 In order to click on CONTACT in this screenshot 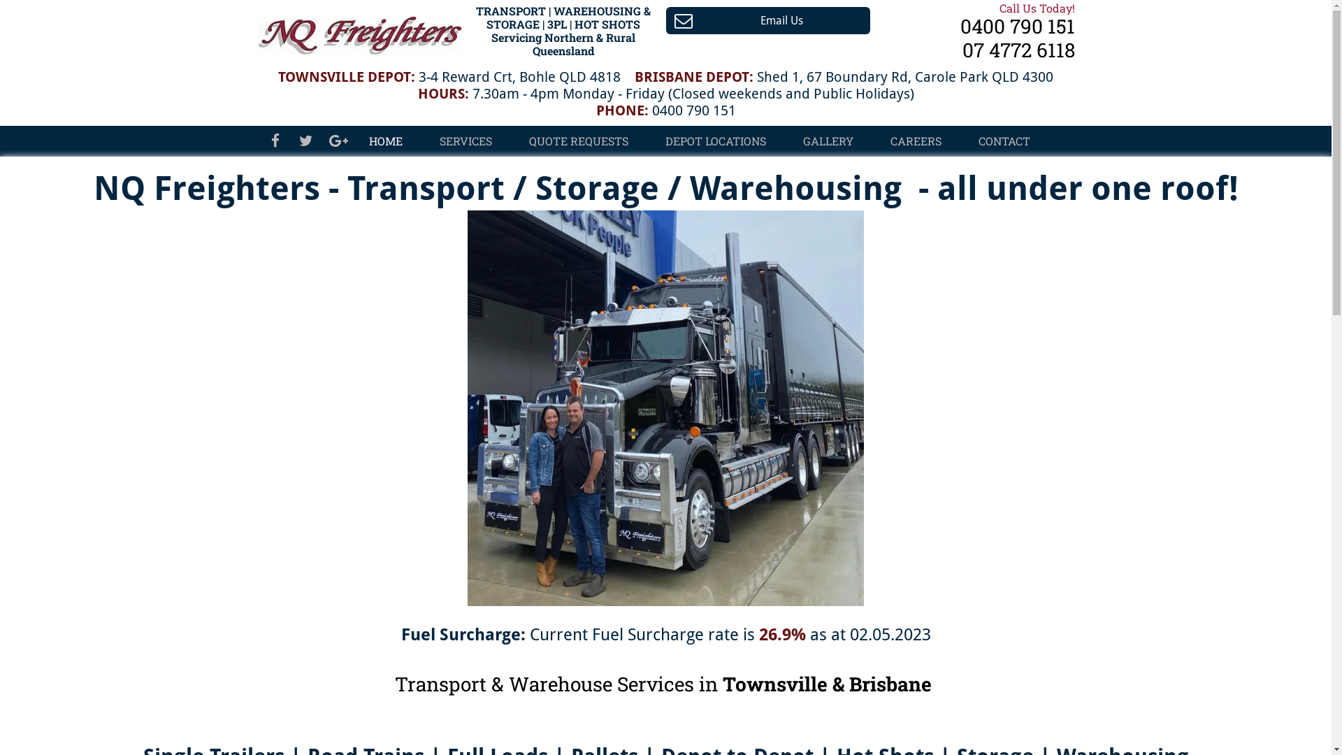, I will do `click(1004, 141)`.